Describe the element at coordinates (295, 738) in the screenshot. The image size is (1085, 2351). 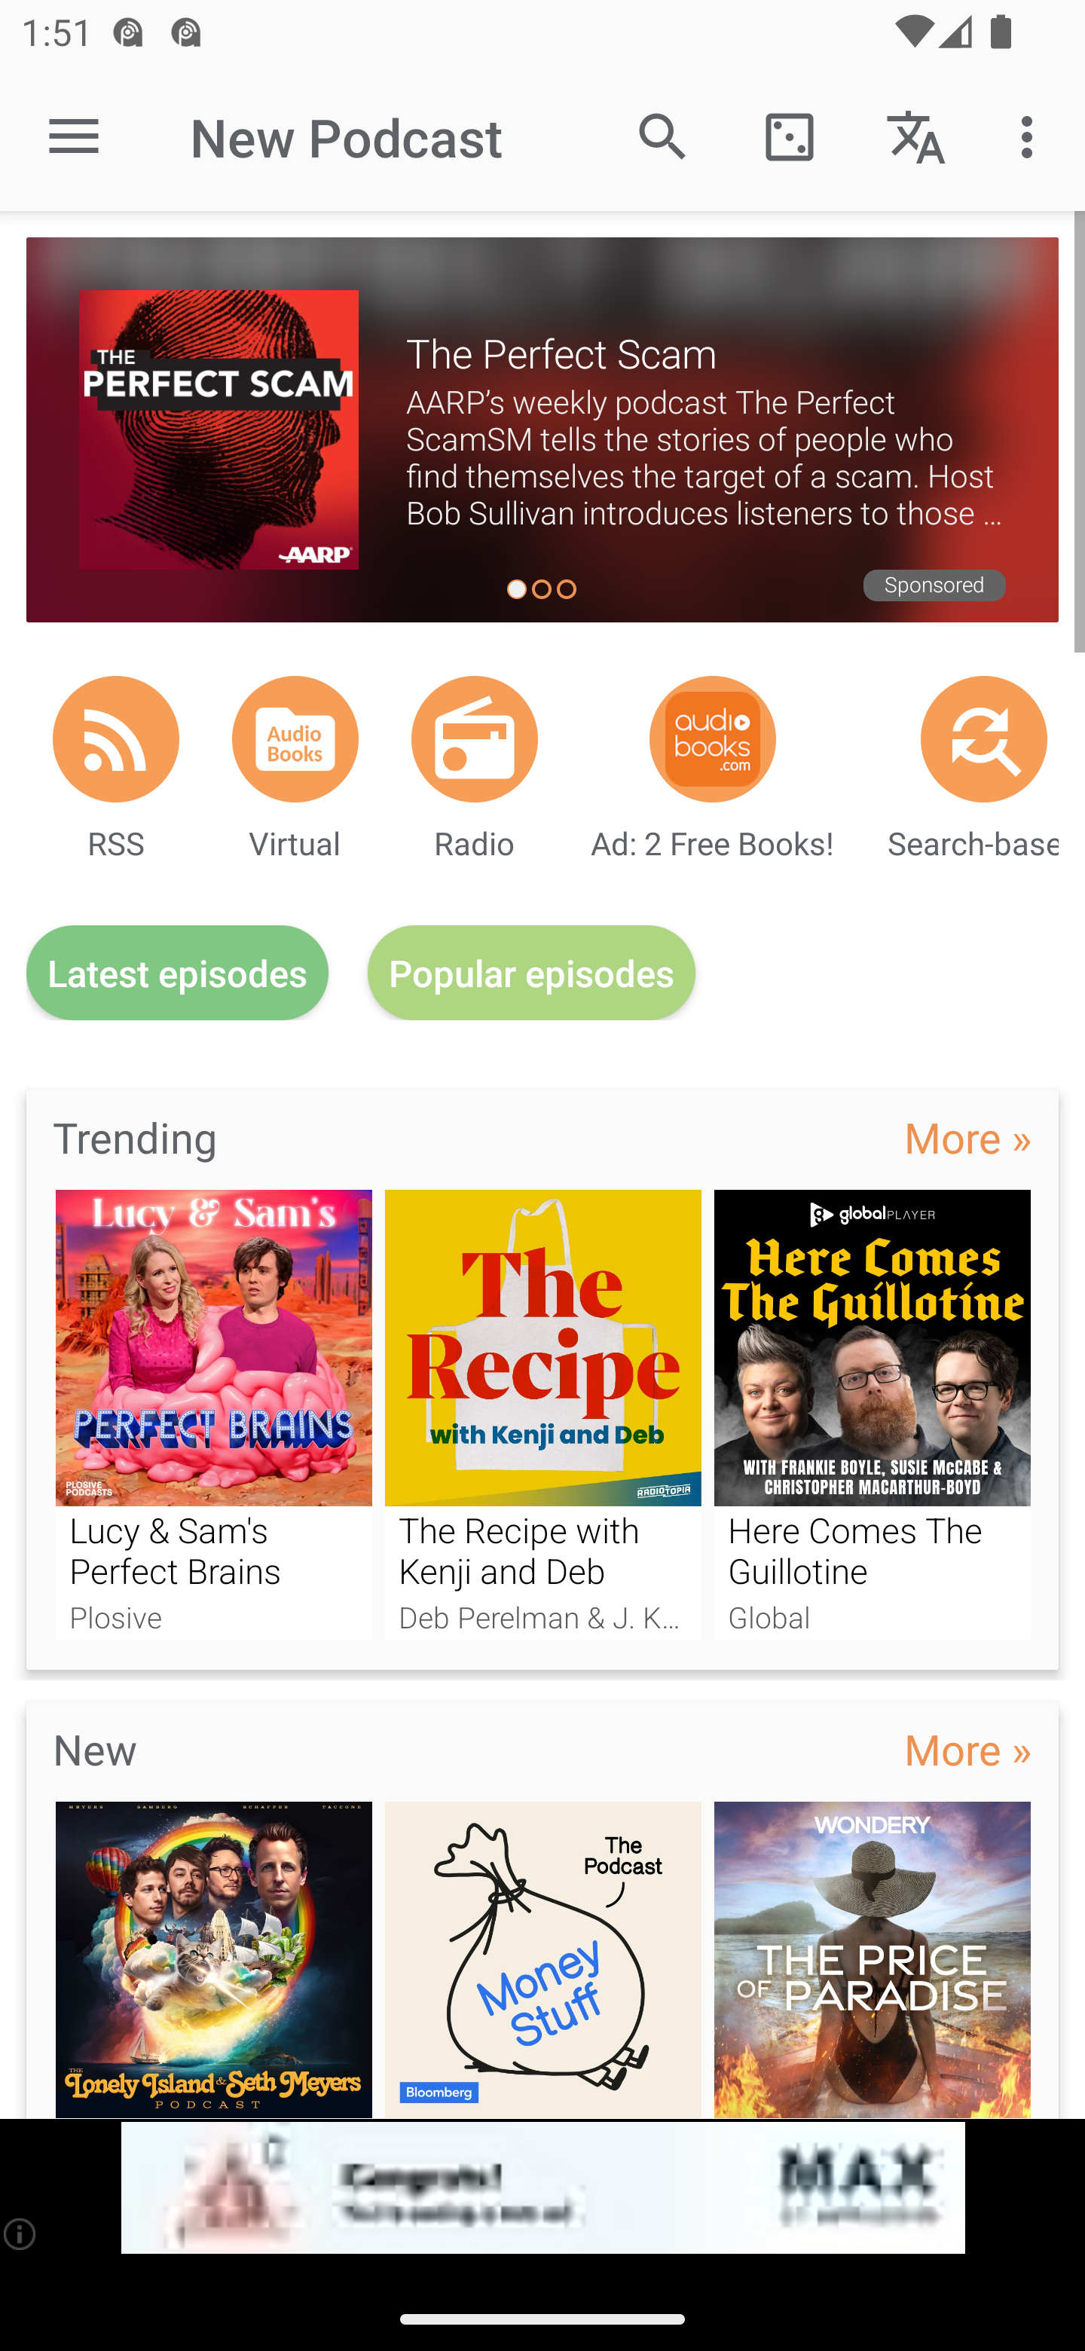
I see `Virtual` at that location.